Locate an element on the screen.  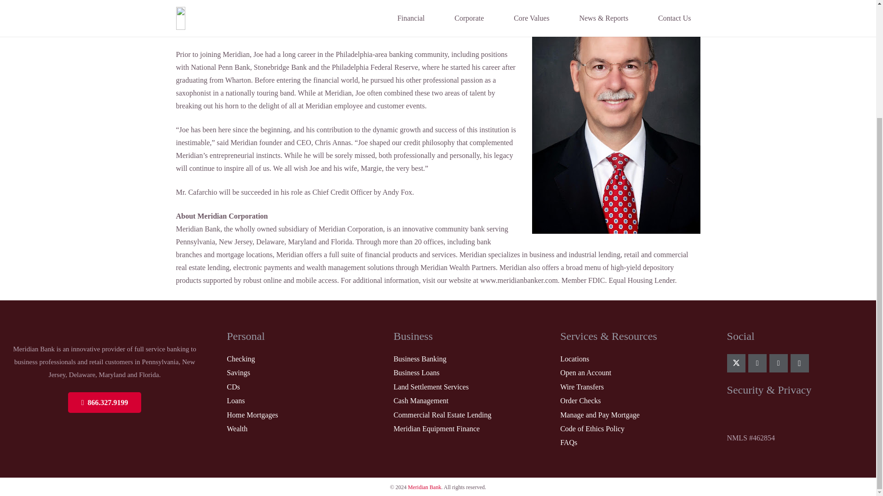
FAQs is located at coordinates (568, 442).